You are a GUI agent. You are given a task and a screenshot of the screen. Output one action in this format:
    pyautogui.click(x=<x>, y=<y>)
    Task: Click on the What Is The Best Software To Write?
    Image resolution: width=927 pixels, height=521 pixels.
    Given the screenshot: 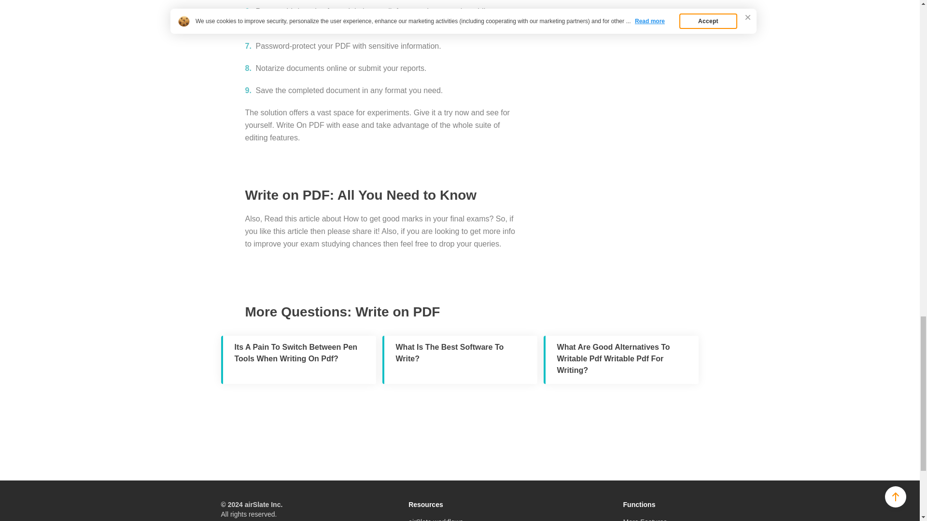 What is the action you would take?
    pyautogui.click(x=460, y=359)
    